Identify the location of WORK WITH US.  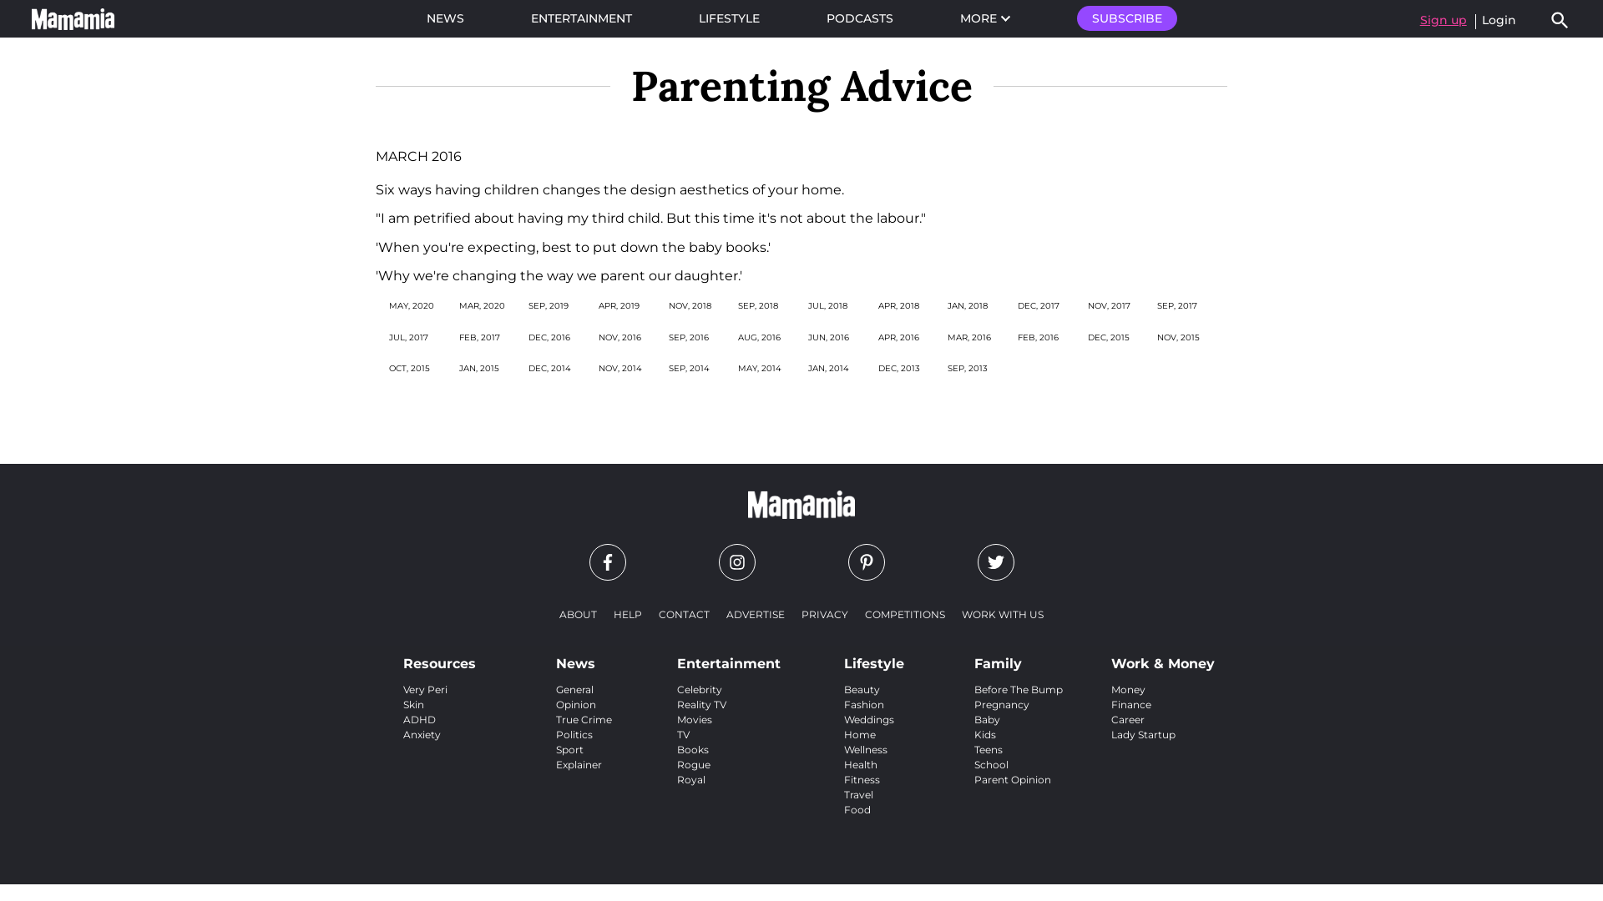
(1003, 614).